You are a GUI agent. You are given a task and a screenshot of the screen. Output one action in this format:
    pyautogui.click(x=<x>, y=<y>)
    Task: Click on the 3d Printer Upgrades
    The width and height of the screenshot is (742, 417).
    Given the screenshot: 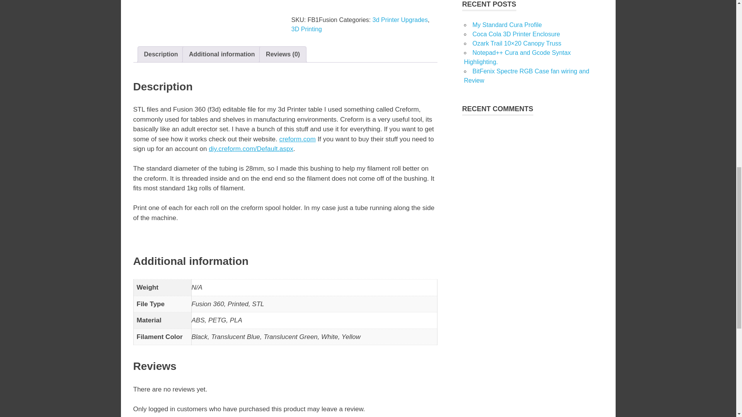 What is the action you would take?
    pyautogui.click(x=400, y=20)
    